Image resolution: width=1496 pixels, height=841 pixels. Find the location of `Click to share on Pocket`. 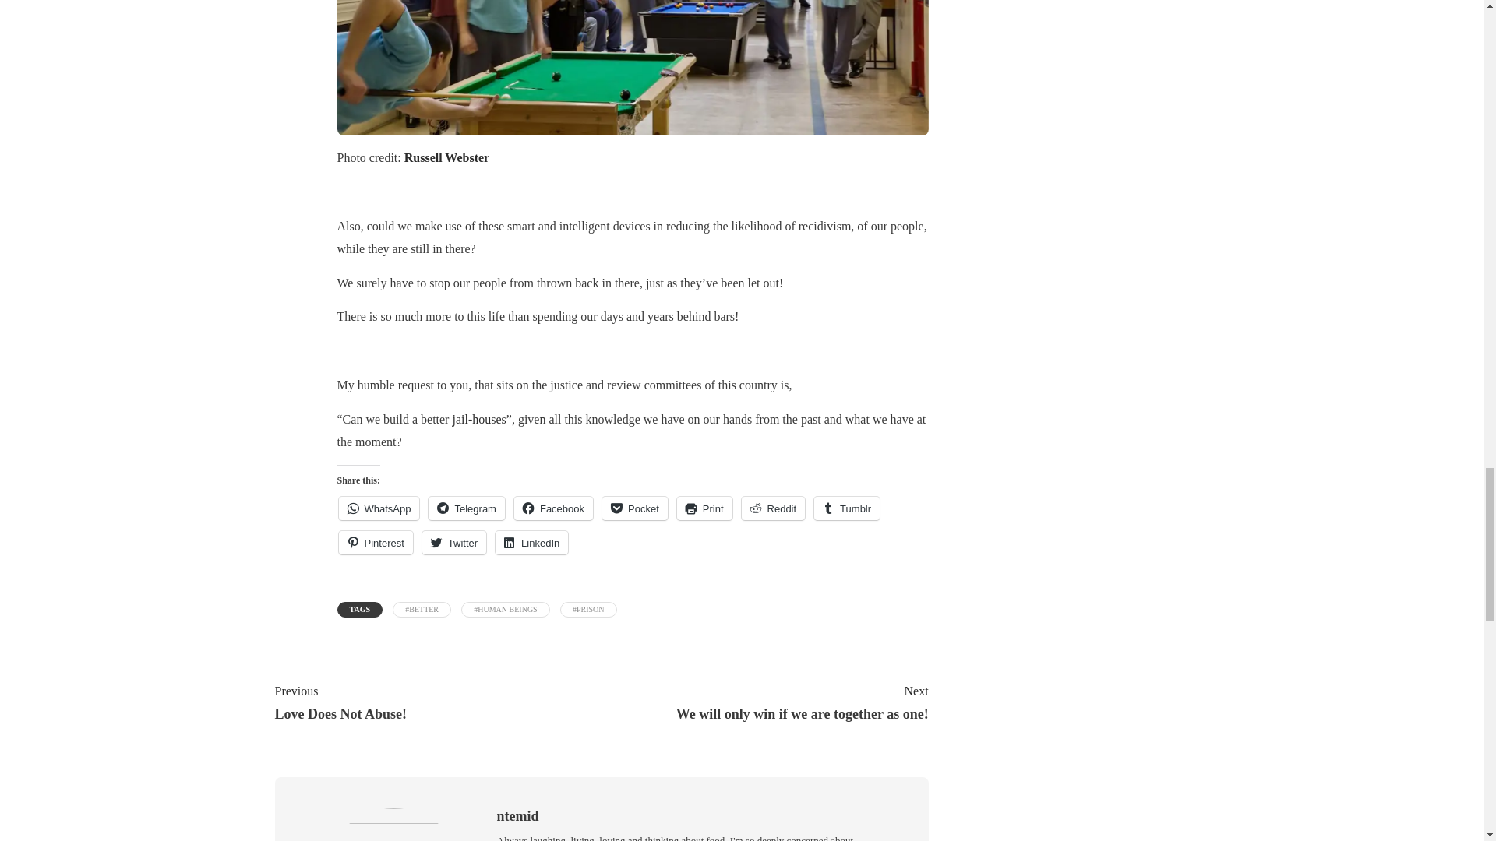

Click to share on Pocket is located at coordinates (634, 508).